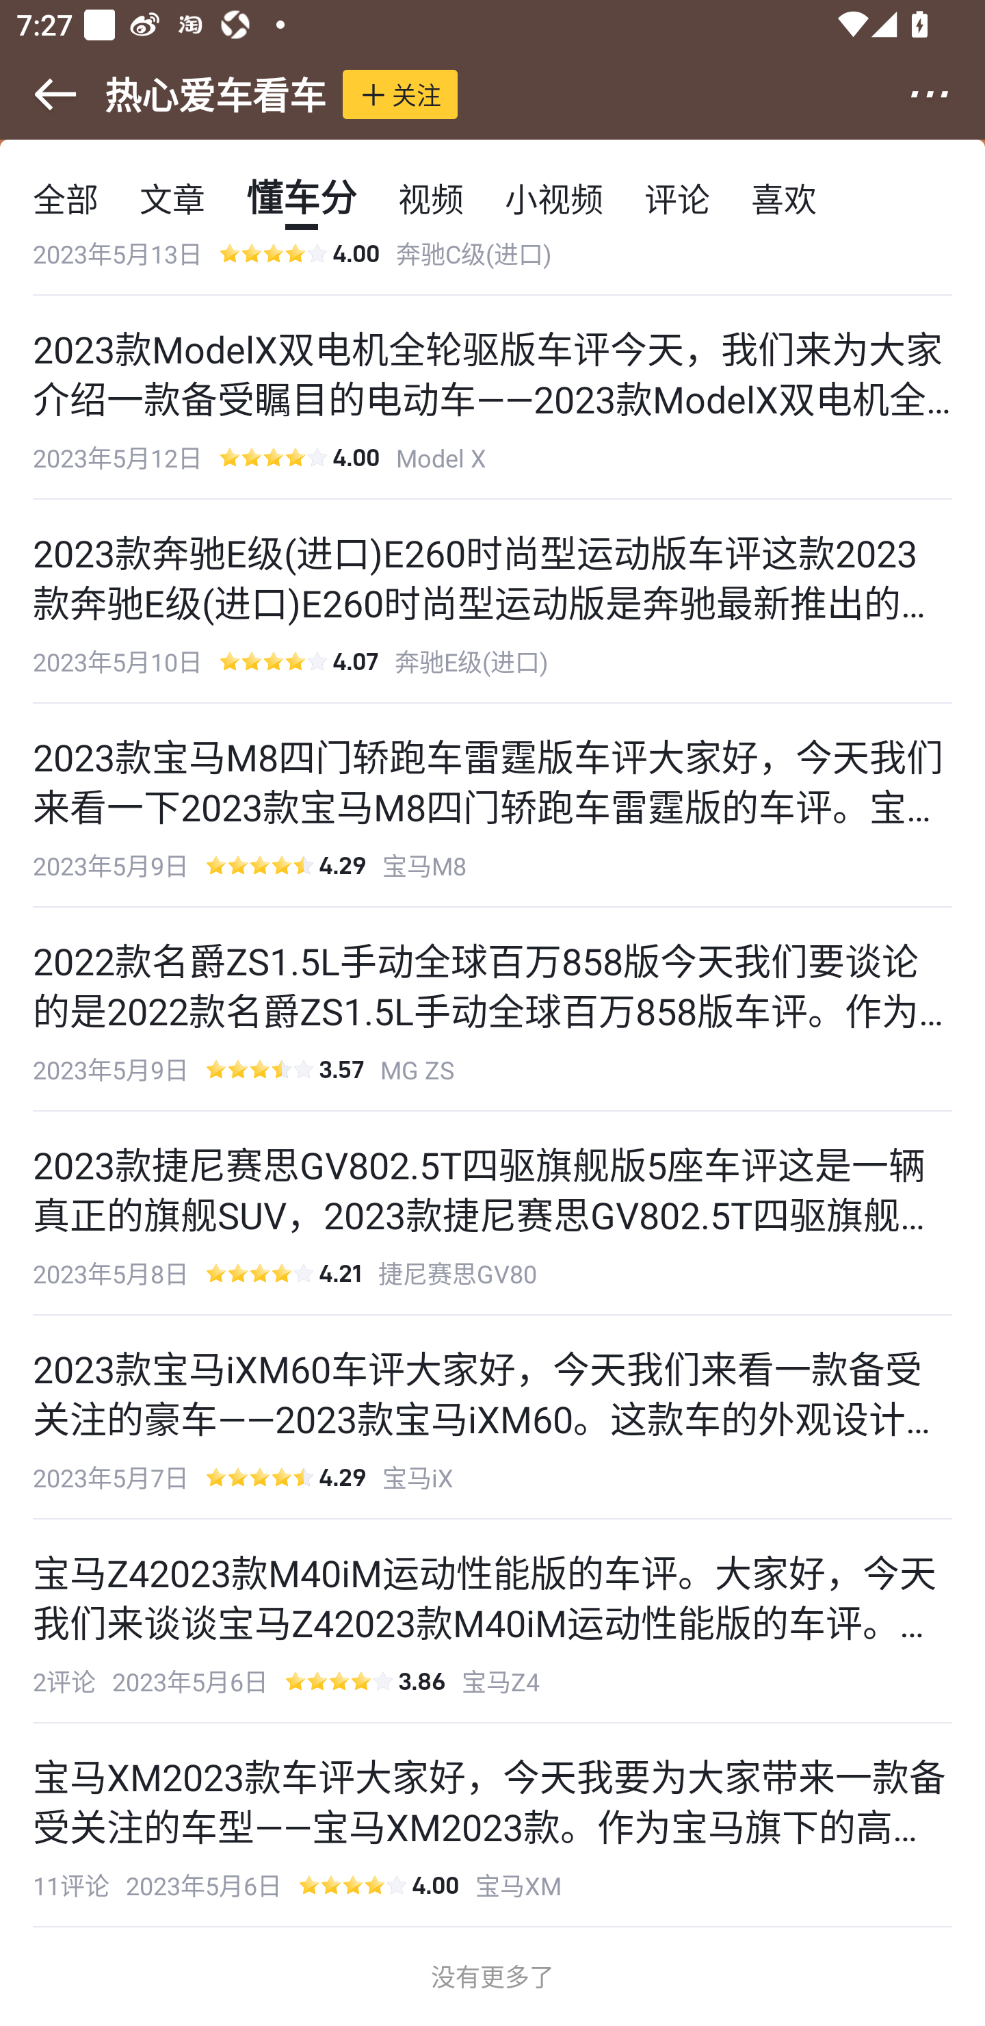  Describe the element at coordinates (783, 197) in the screenshot. I see `喜欢` at that location.